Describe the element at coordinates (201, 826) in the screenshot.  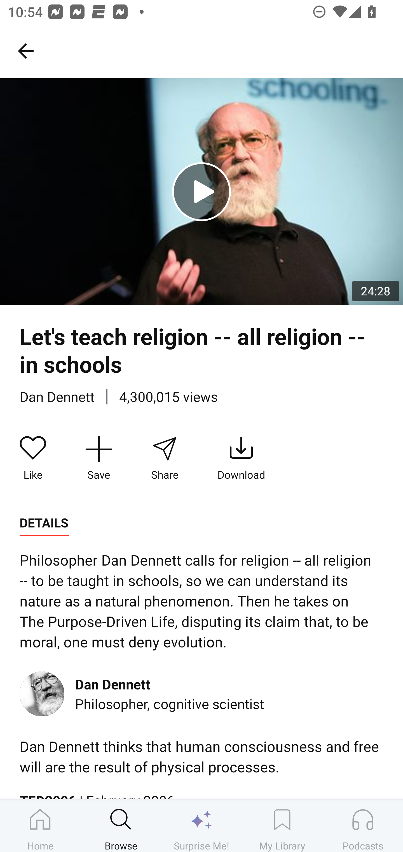
I see `Surprise Me!` at that location.